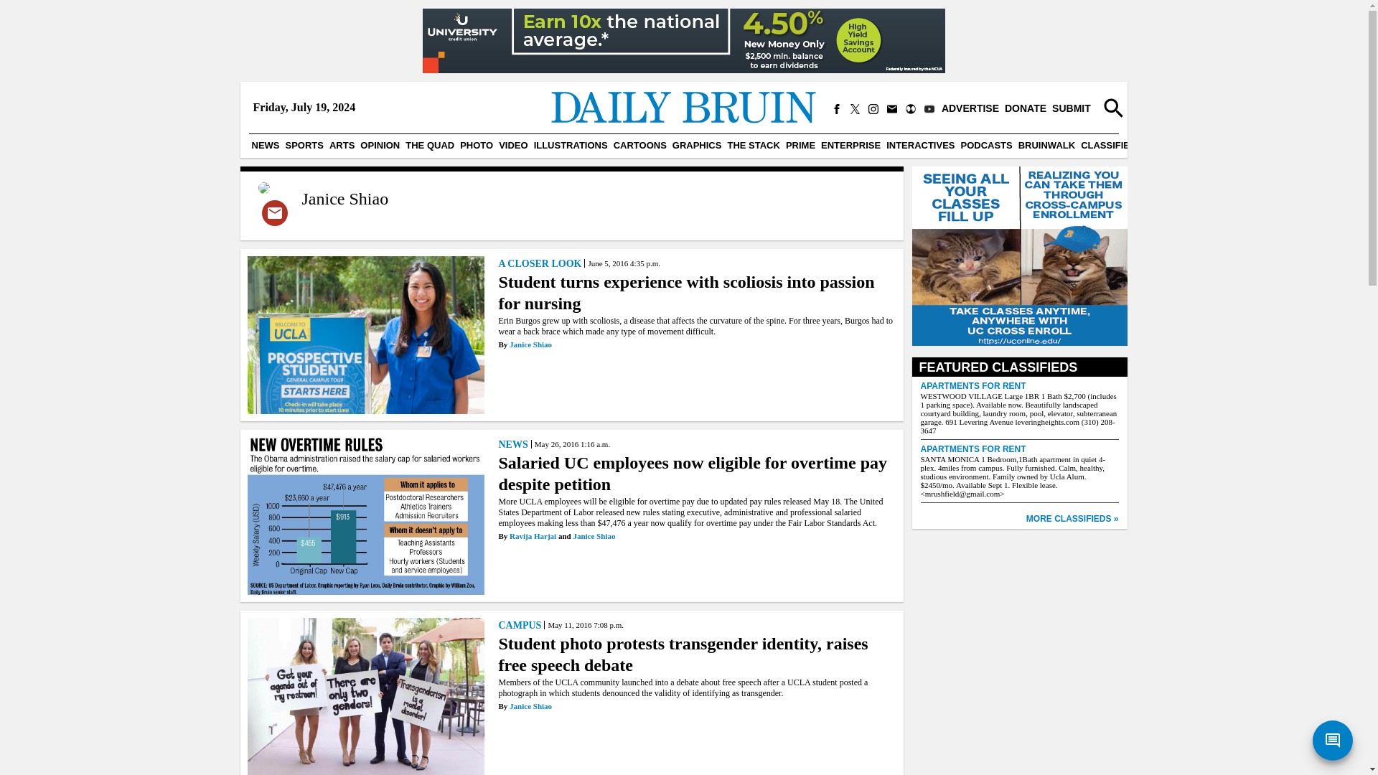 The width and height of the screenshot is (1378, 775). What do you see at coordinates (477, 145) in the screenshot?
I see `PHOTO` at bounding box center [477, 145].